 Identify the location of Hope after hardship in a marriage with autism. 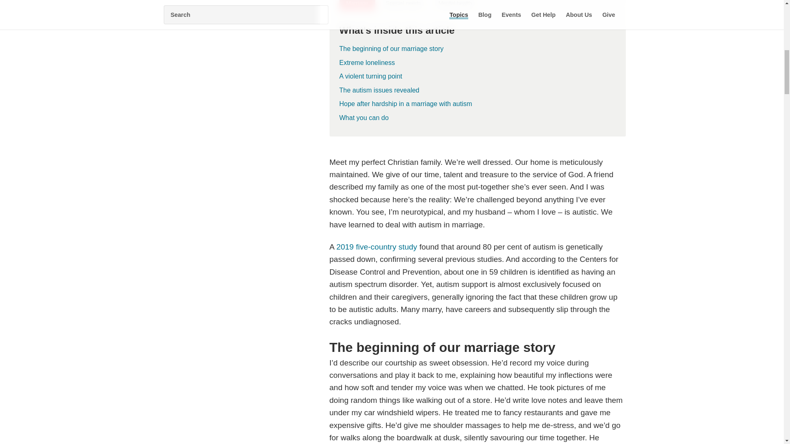
(409, 105).